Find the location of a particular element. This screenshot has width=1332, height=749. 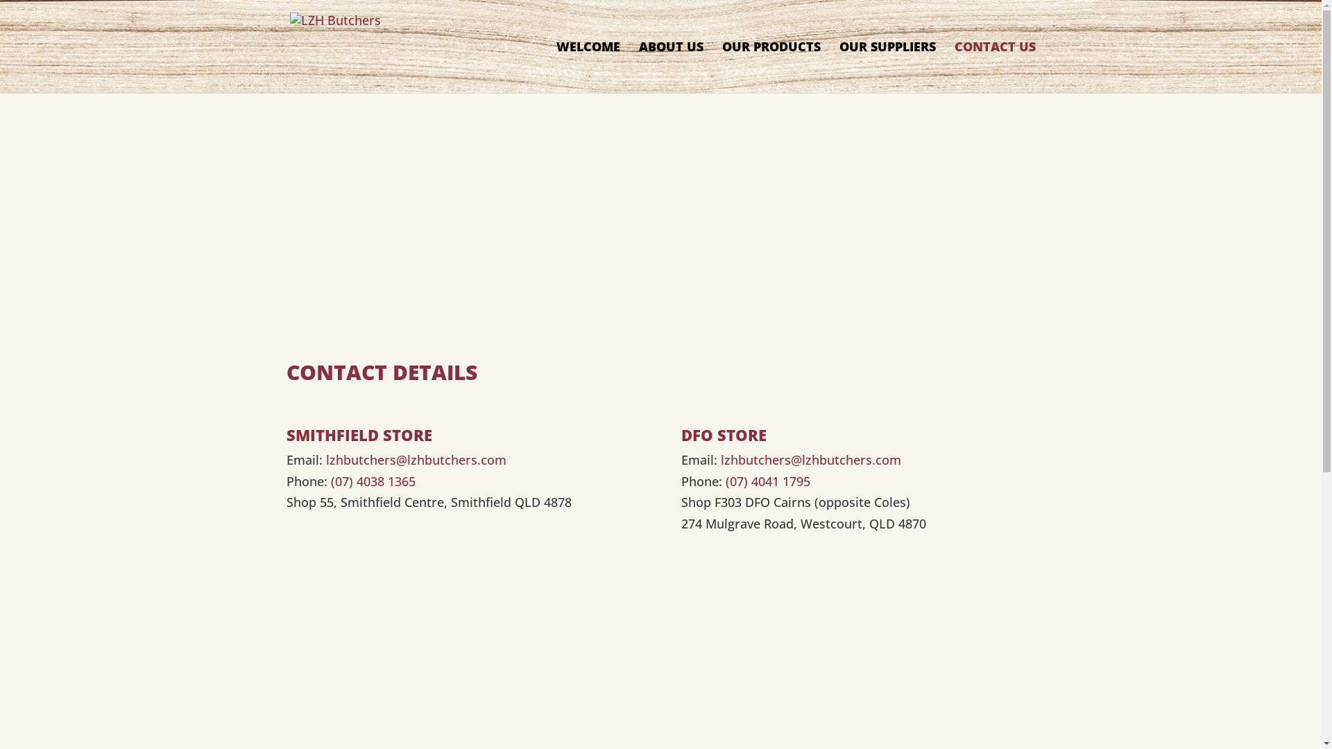

WELCOME is located at coordinates (588, 67).